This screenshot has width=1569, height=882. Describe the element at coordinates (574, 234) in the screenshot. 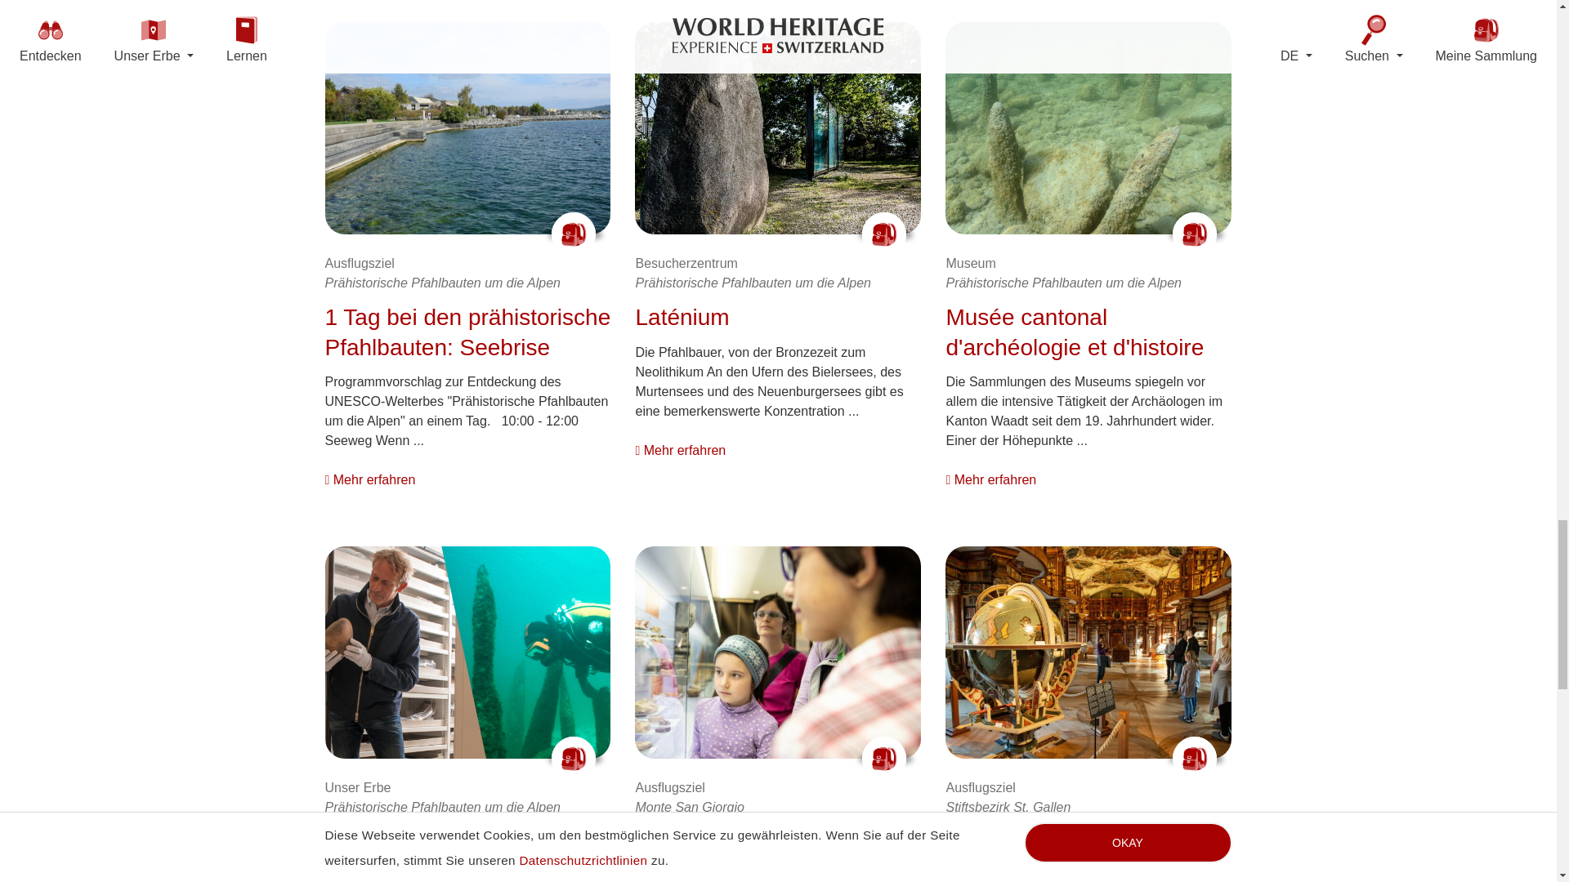

I see `Merken` at that location.